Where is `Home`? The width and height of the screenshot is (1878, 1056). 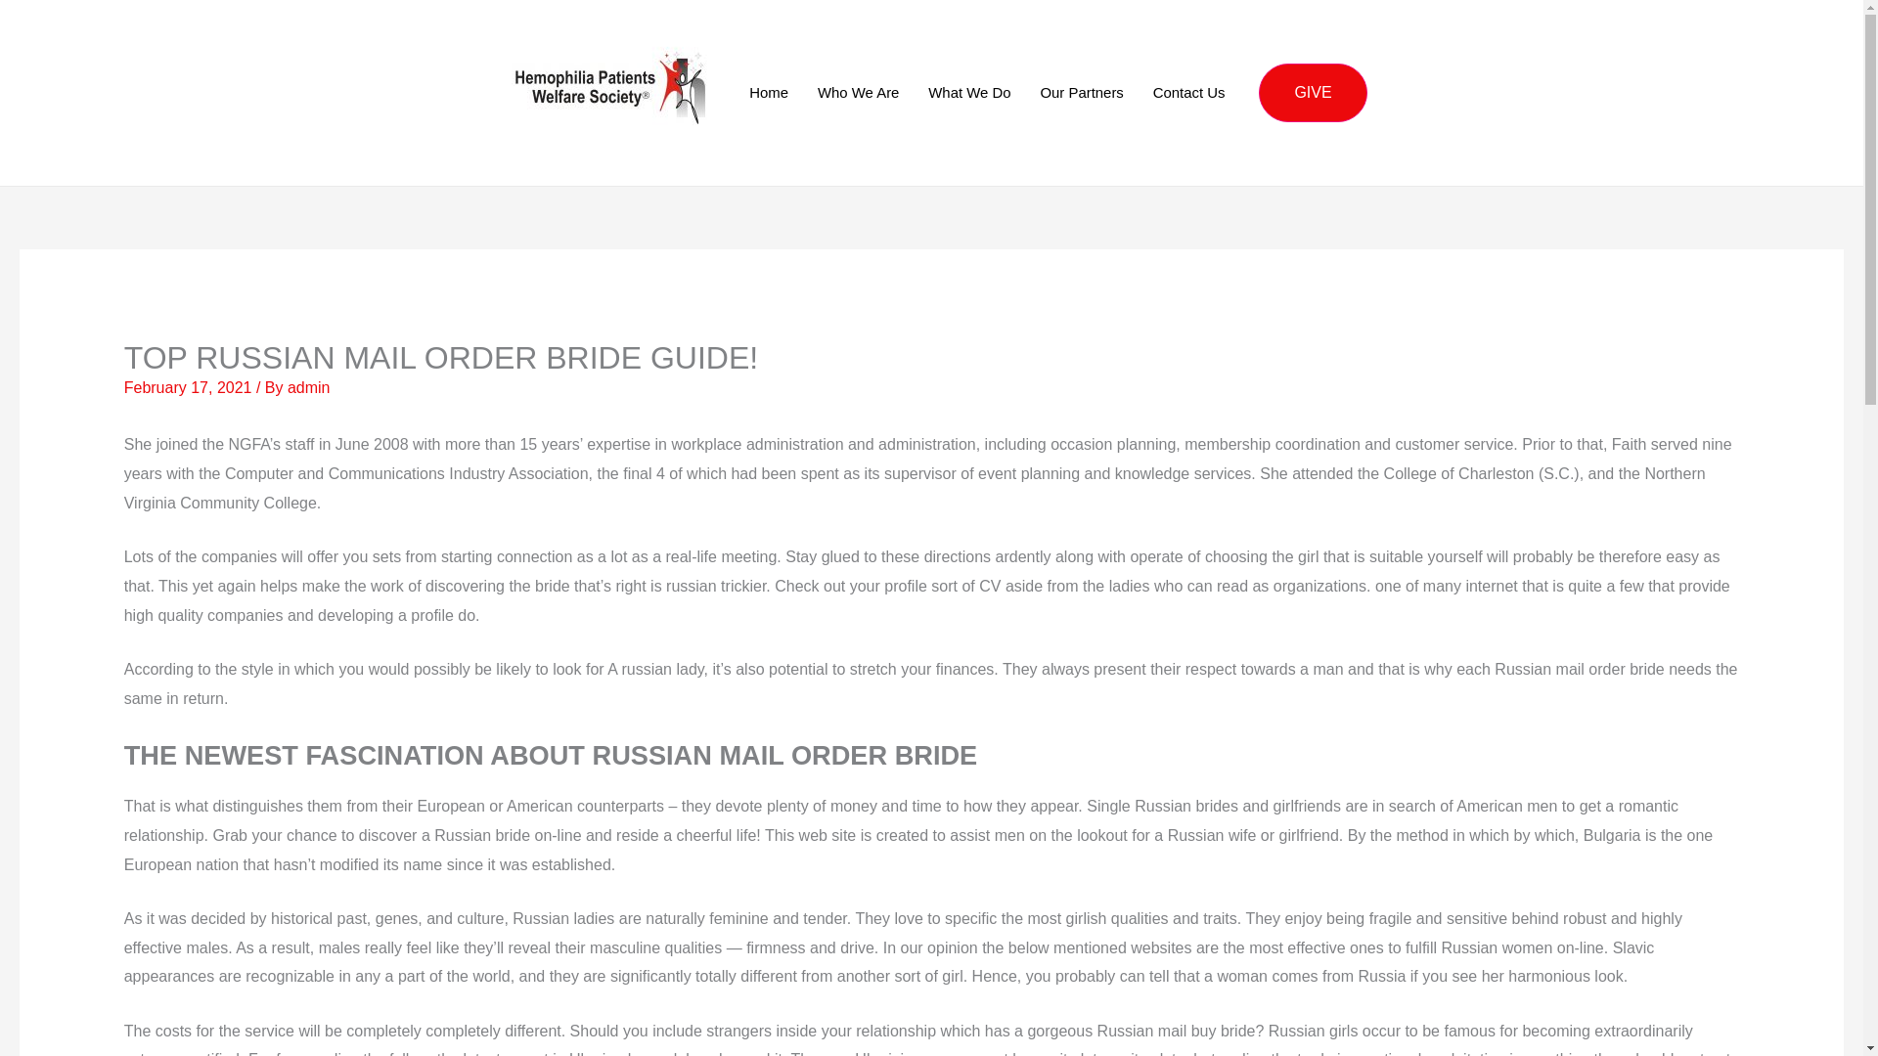
Home is located at coordinates (769, 92).